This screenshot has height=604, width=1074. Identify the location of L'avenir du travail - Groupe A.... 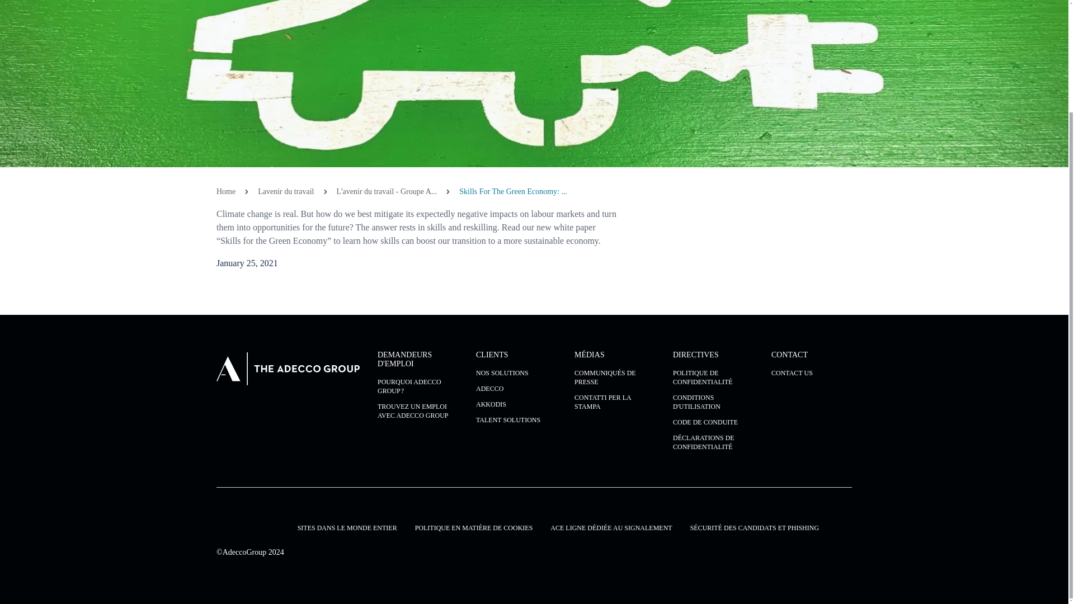
(387, 191).